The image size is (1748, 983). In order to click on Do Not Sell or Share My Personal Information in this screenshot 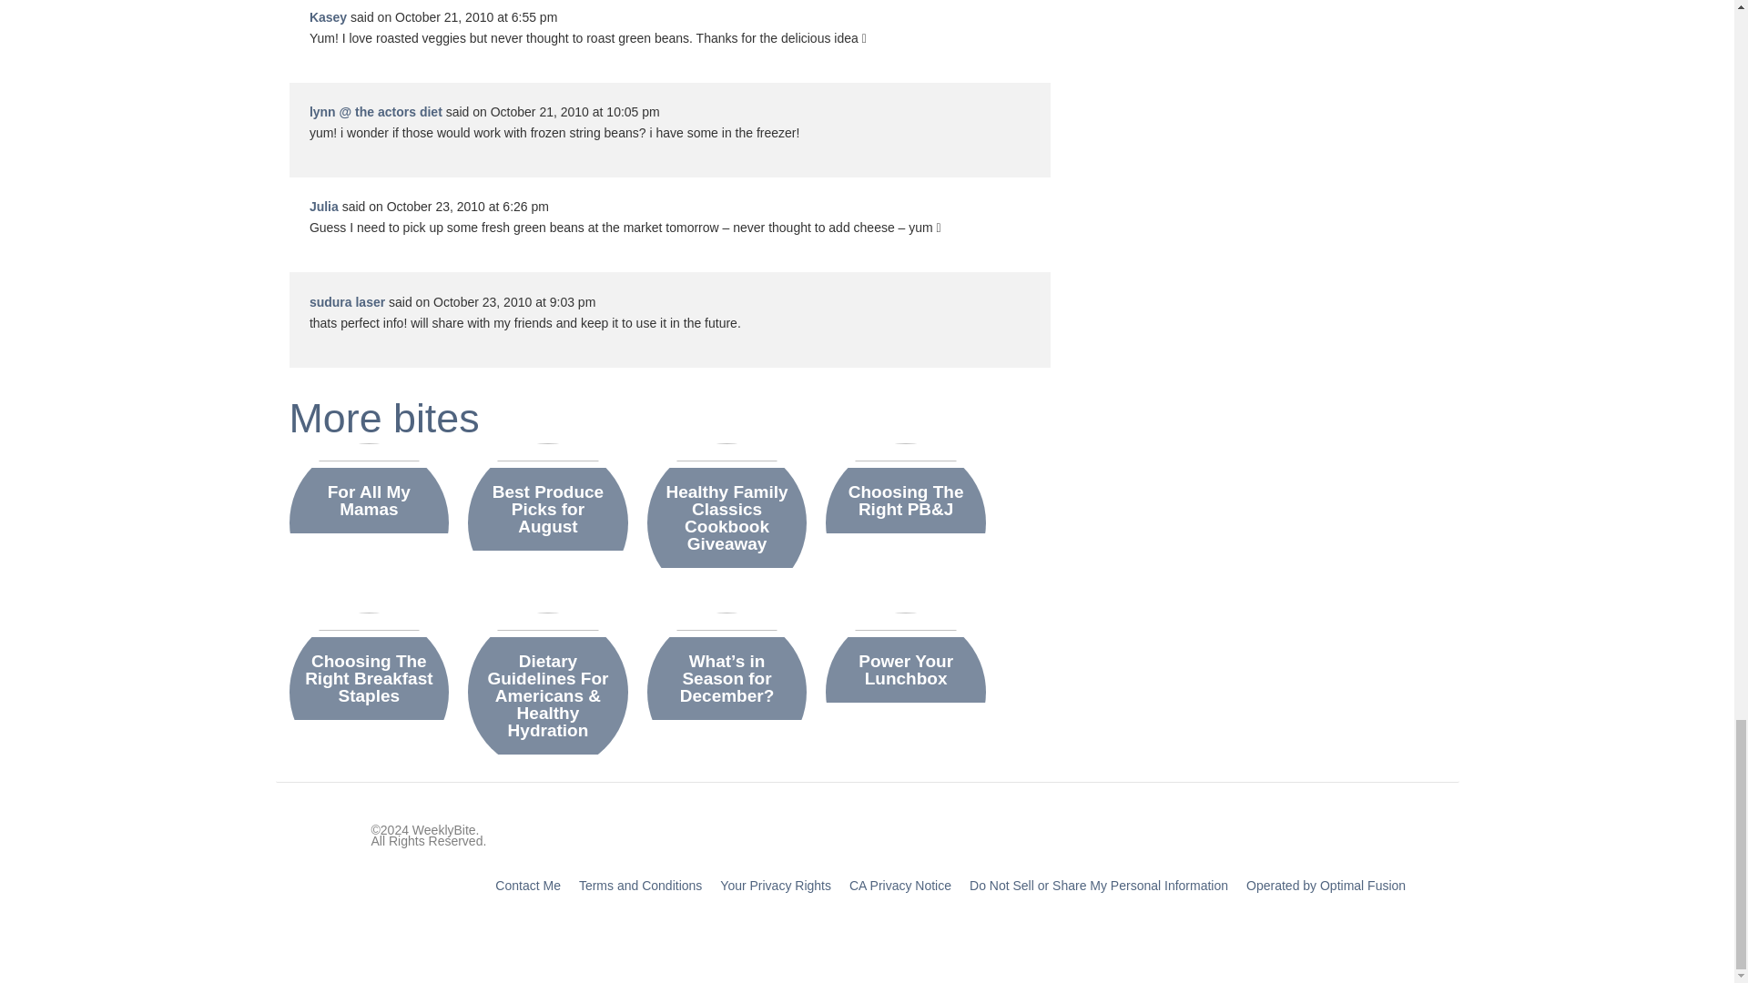, I will do `click(1099, 885)`.